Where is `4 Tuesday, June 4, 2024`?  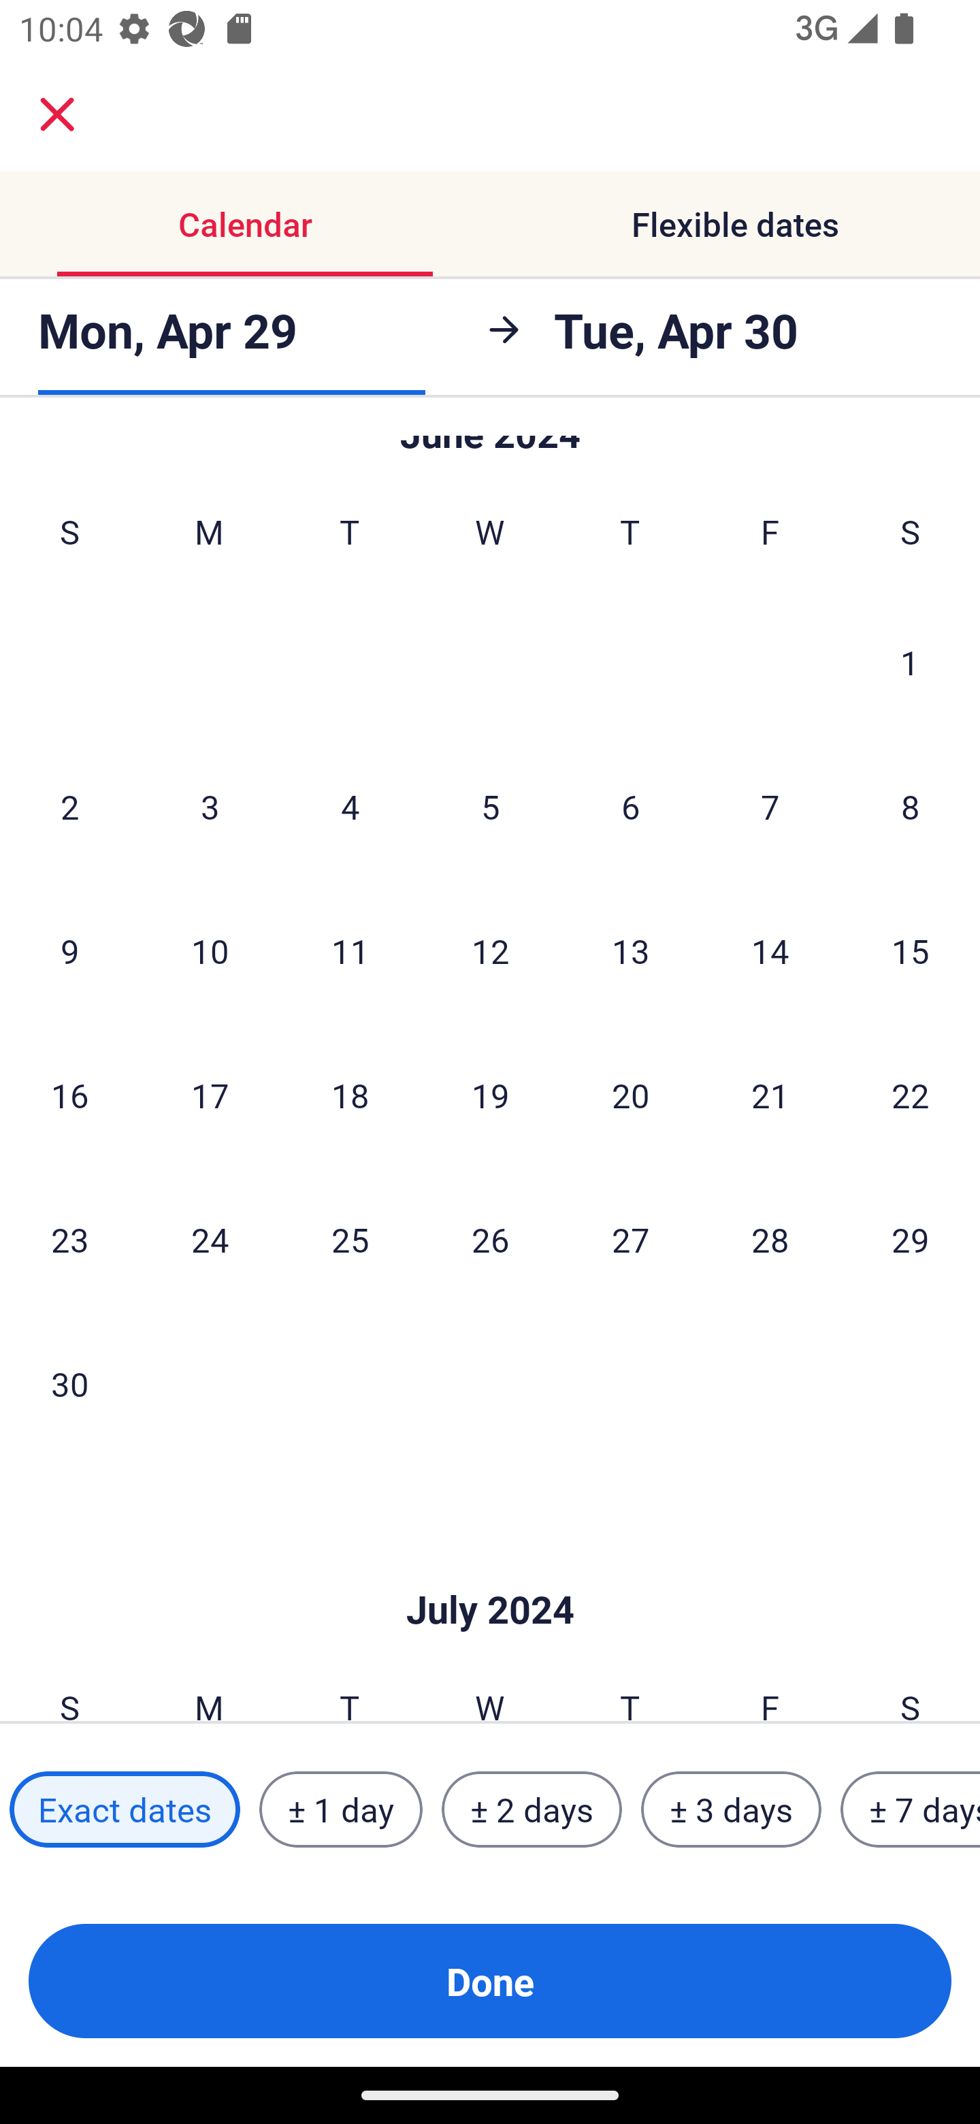 4 Tuesday, June 4, 2024 is located at coordinates (350, 806).